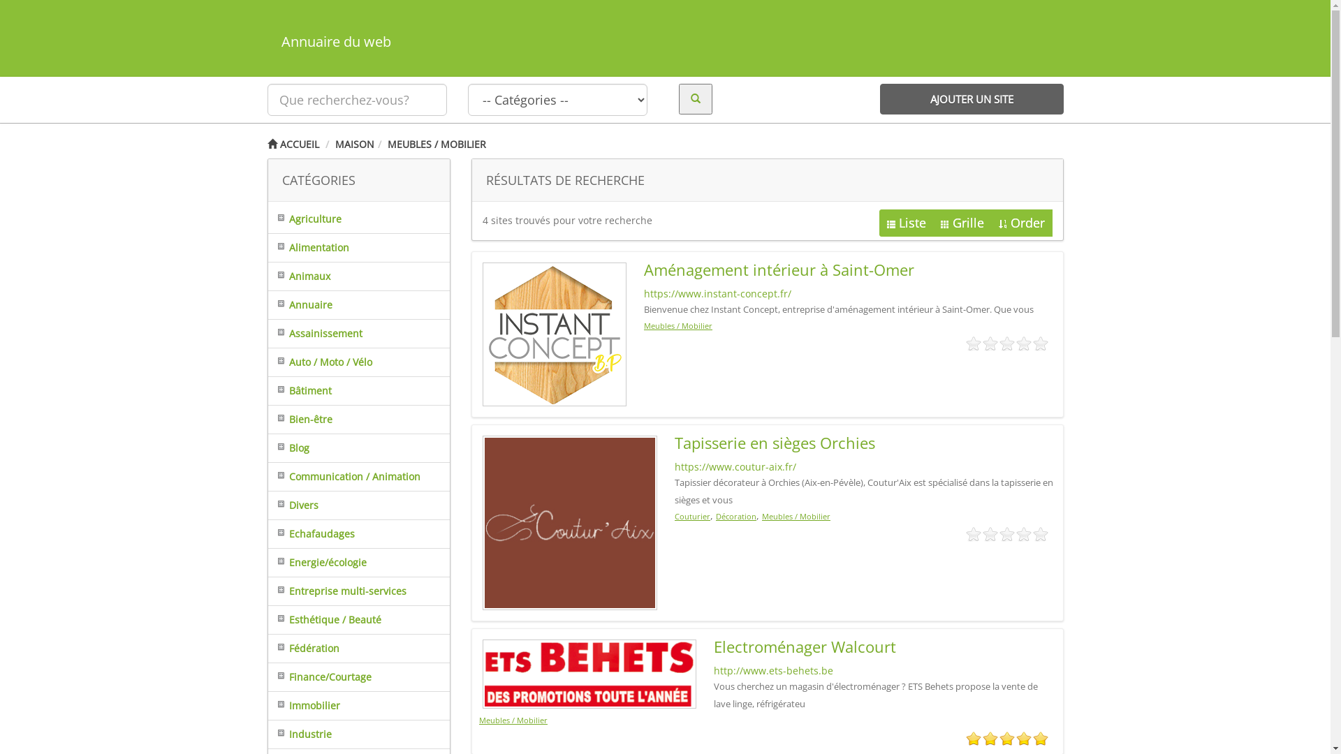 The image size is (1341, 754). I want to click on poor, so click(990, 739).